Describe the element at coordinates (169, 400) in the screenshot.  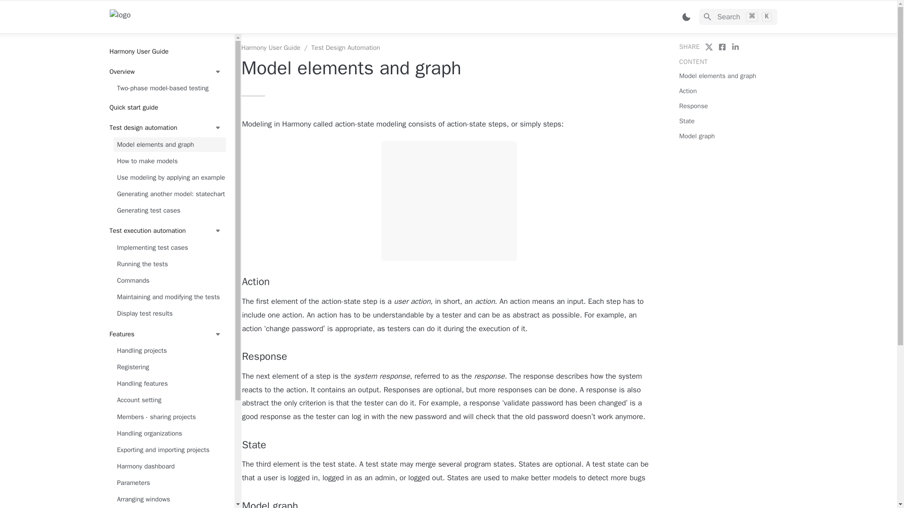
I see `Account setting` at that location.